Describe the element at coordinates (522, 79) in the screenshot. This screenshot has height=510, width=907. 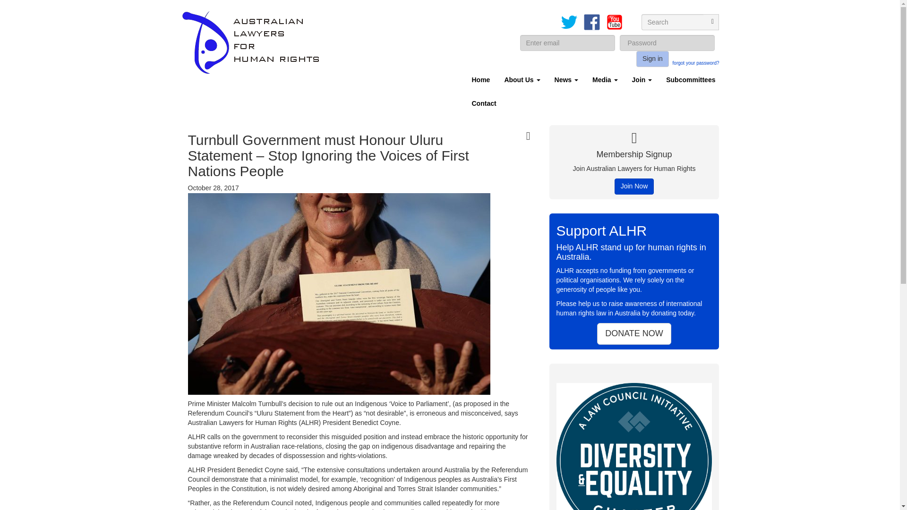
I see `About Us` at that location.